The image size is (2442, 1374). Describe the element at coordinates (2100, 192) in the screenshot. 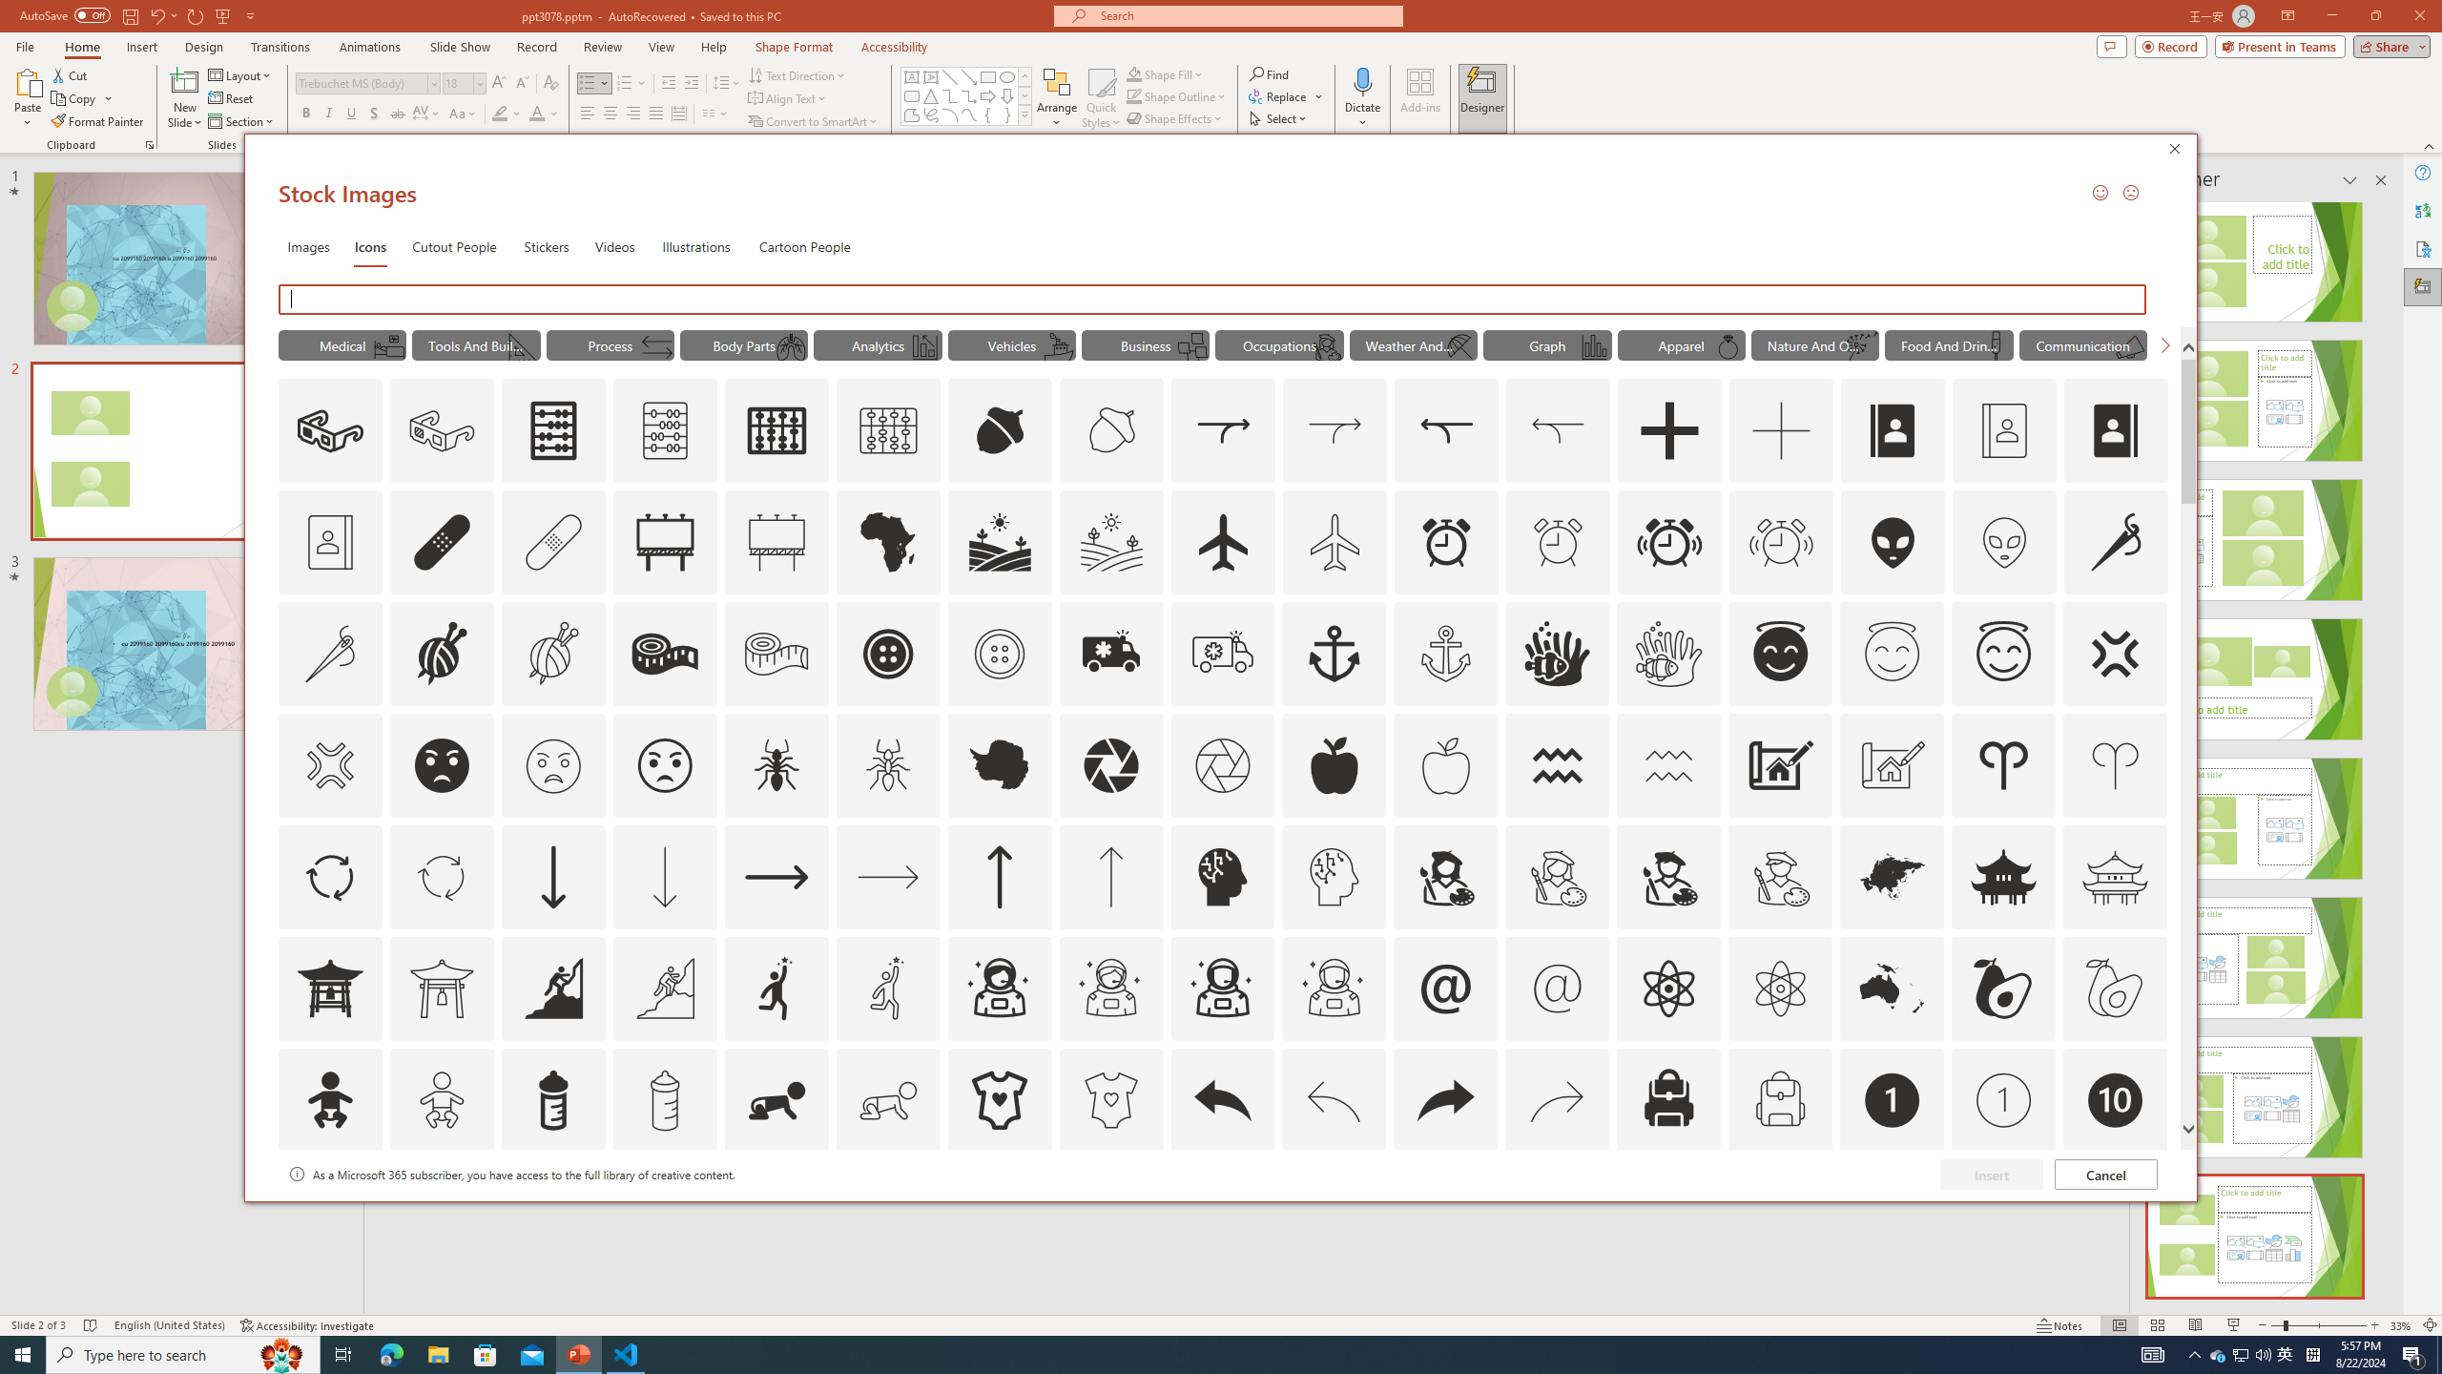

I see `Send a Smile` at that location.